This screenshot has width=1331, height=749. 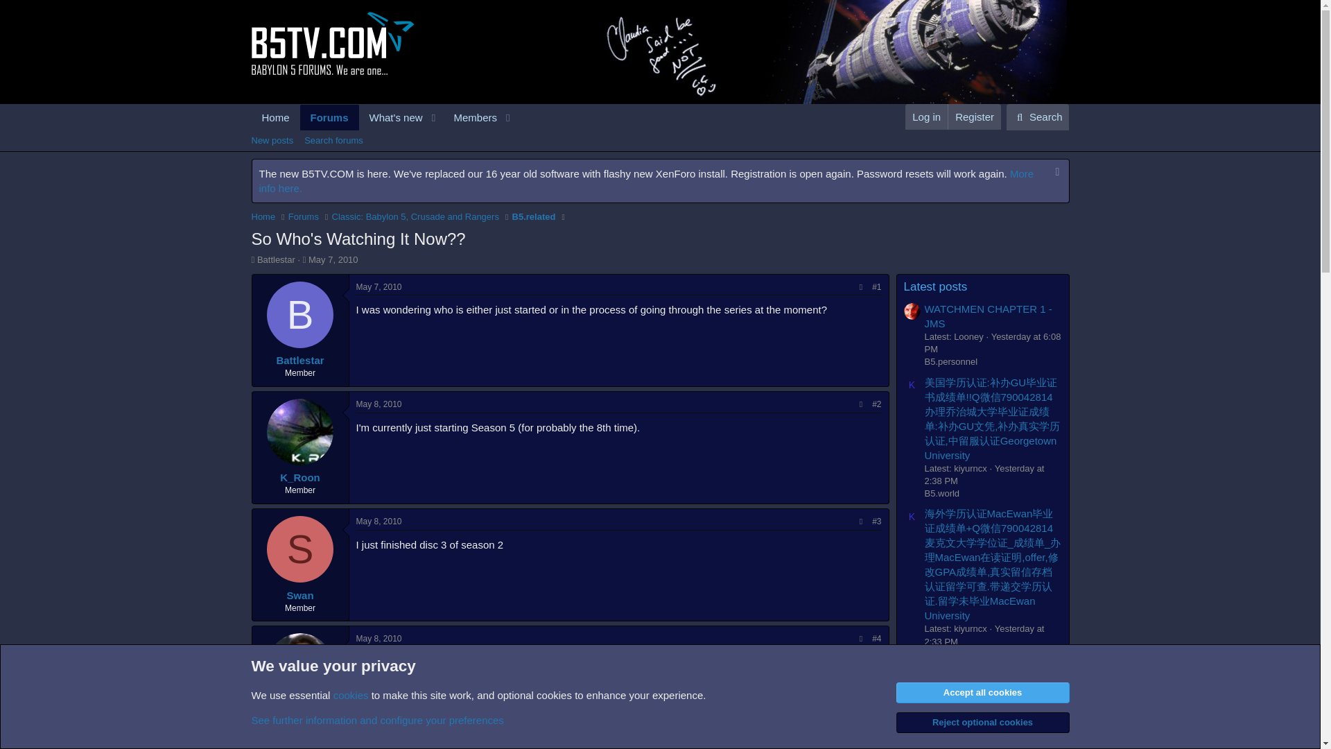 I want to click on Register, so click(x=659, y=156).